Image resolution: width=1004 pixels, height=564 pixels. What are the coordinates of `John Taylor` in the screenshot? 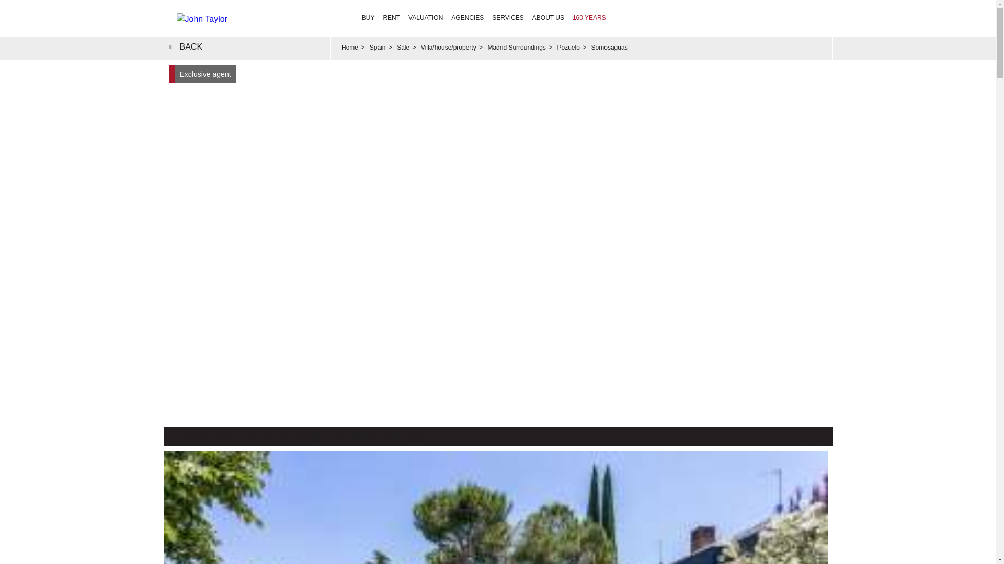 It's located at (246, 18).